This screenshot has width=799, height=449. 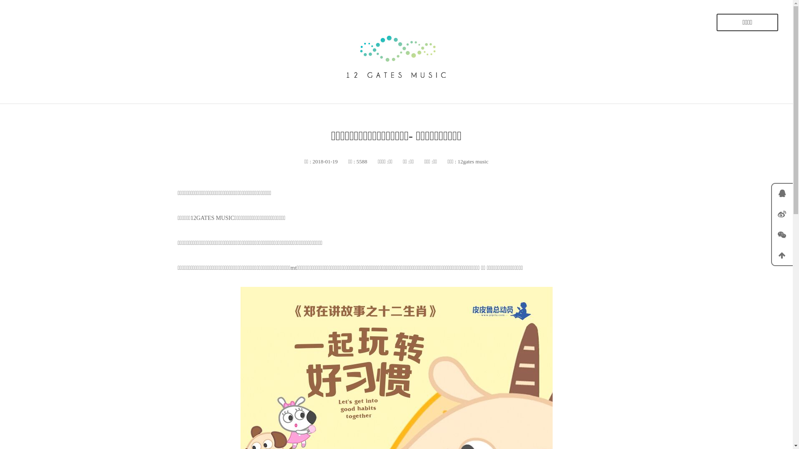 I want to click on 2018-01-19, so click(x=325, y=161).